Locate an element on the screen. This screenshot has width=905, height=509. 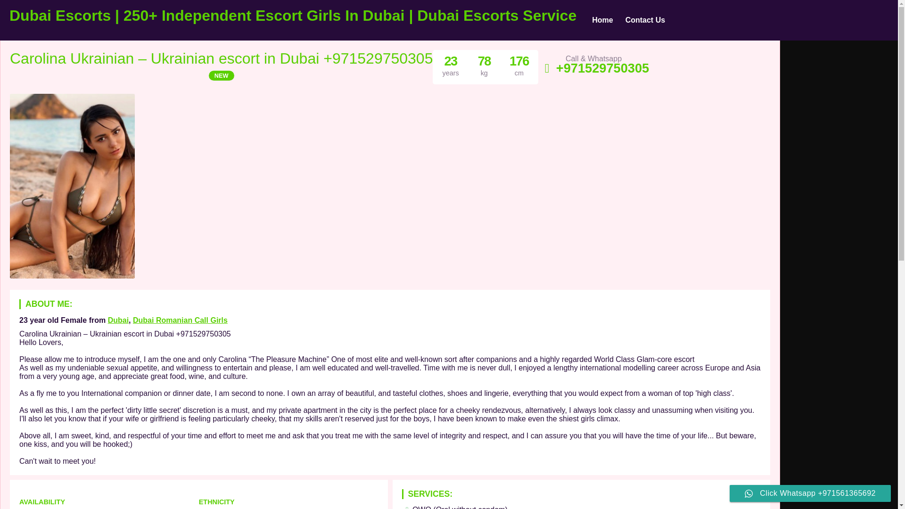
Dubai Romanian Call Girls is located at coordinates (180, 320).